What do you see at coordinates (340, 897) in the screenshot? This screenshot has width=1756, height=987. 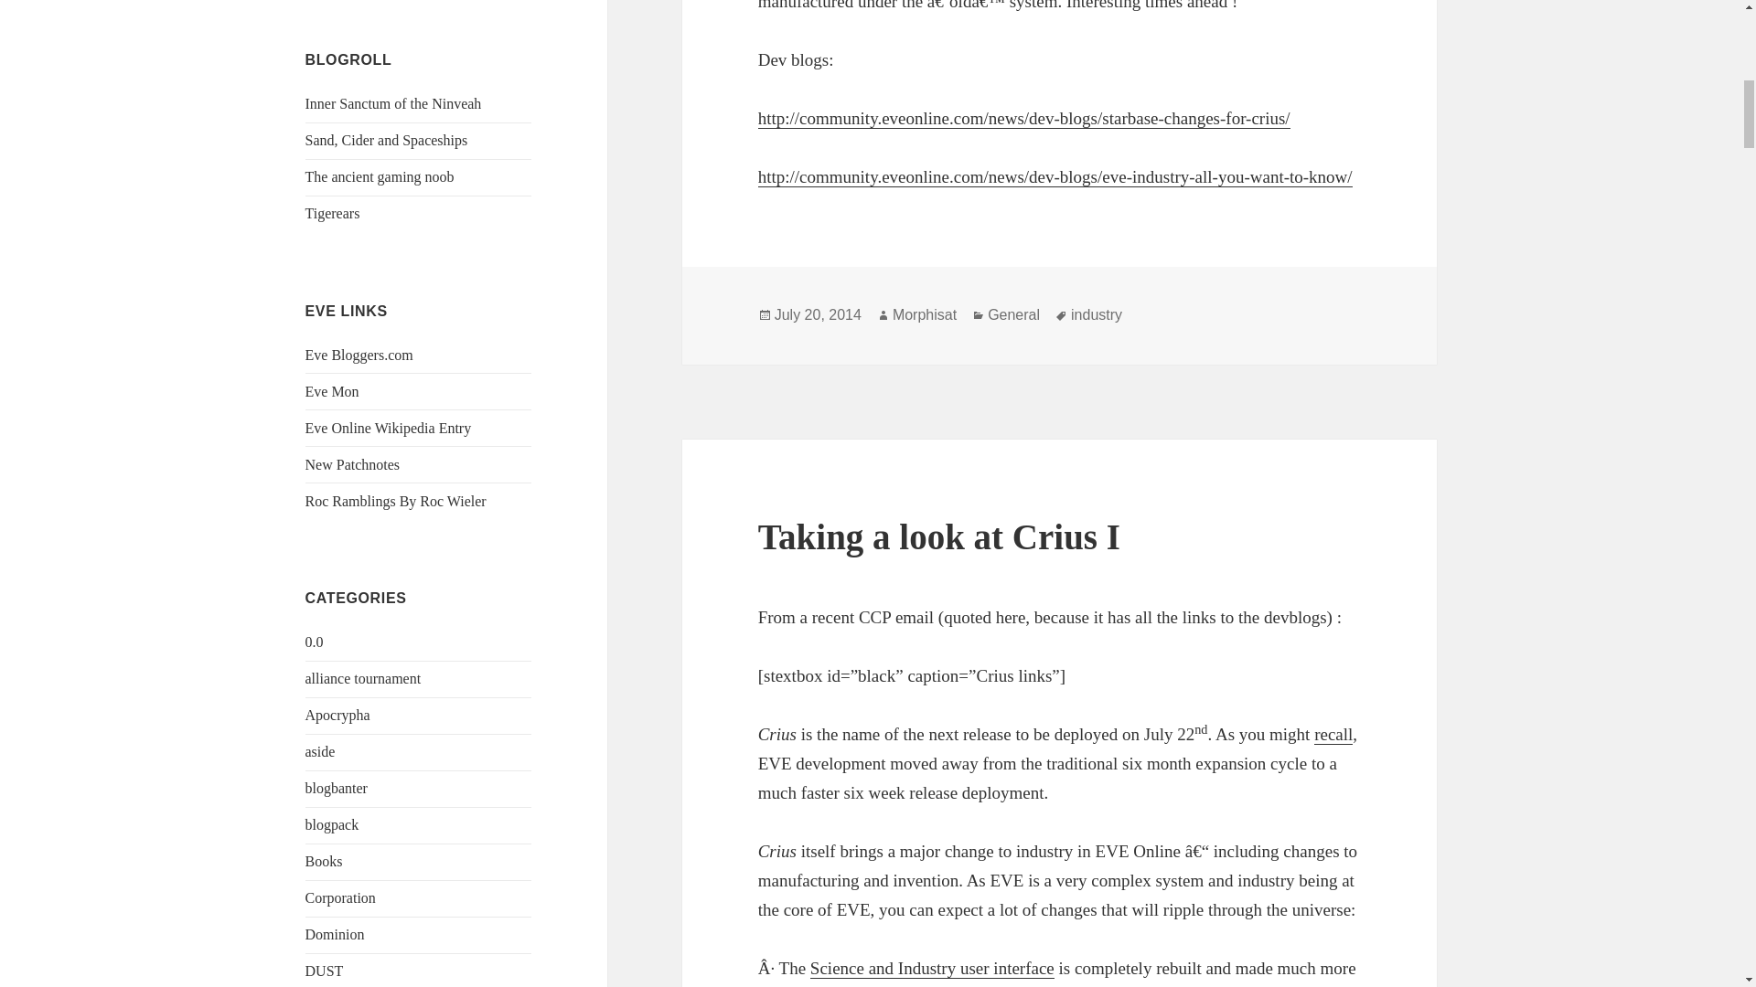 I see `Corporation` at bounding box center [340, 897].